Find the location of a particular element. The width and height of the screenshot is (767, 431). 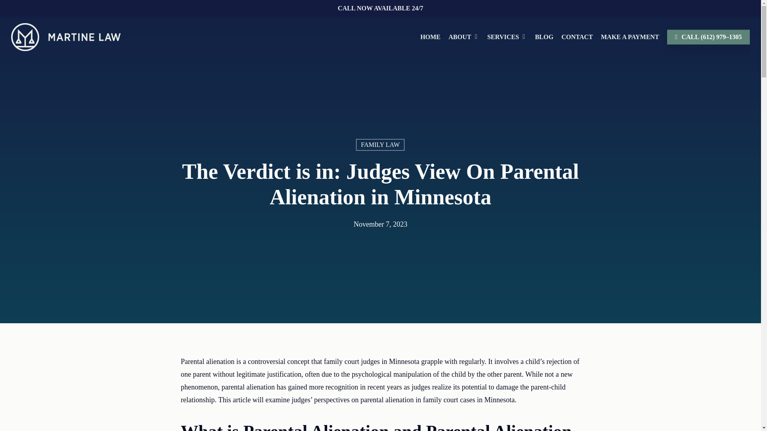

CONTACT is located at coordinates (577, 37).